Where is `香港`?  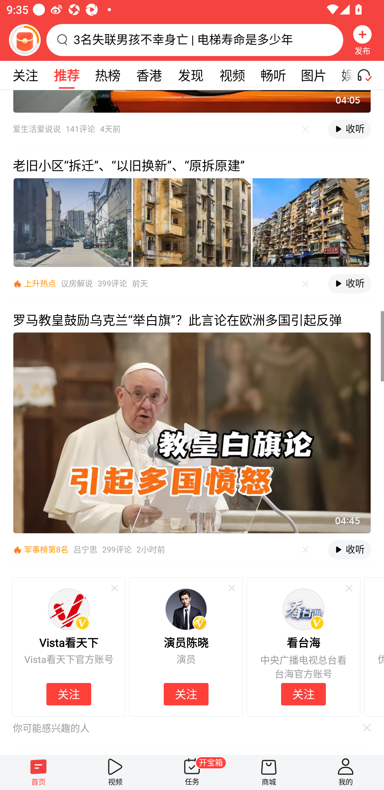 香港 is located at coordinates (149, 75).